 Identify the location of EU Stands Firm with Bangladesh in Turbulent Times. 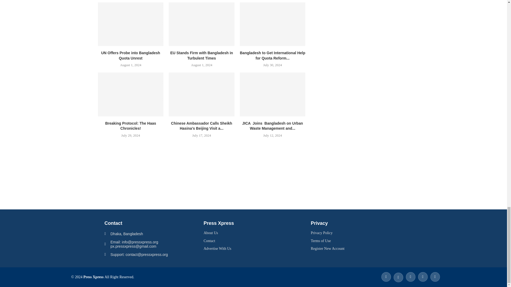
(201, 24).